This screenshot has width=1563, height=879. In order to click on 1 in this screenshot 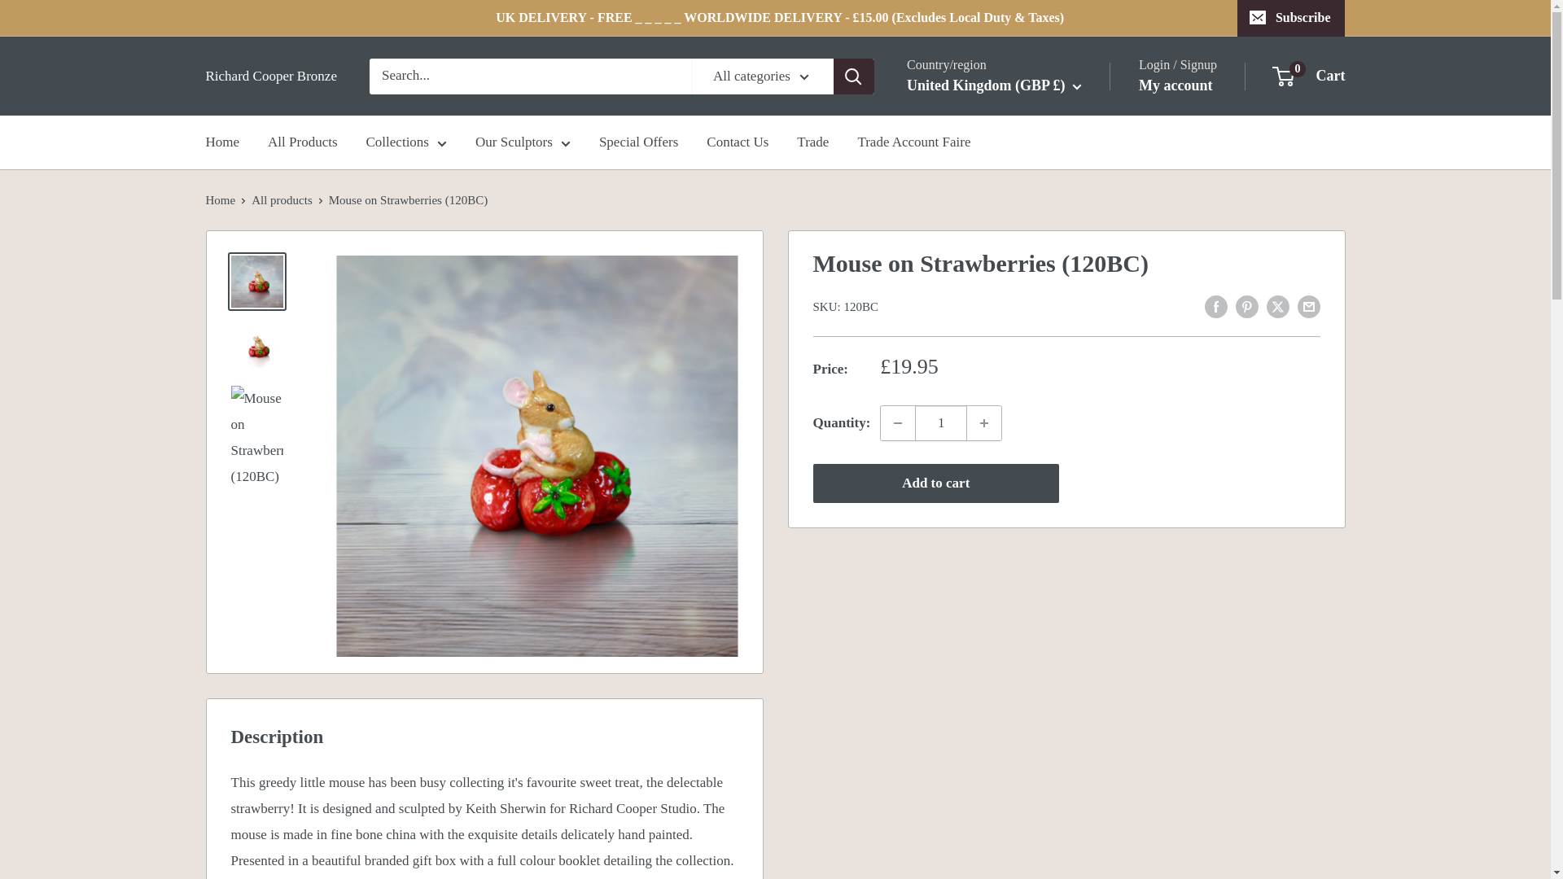, I will do `click(941, 423)`.